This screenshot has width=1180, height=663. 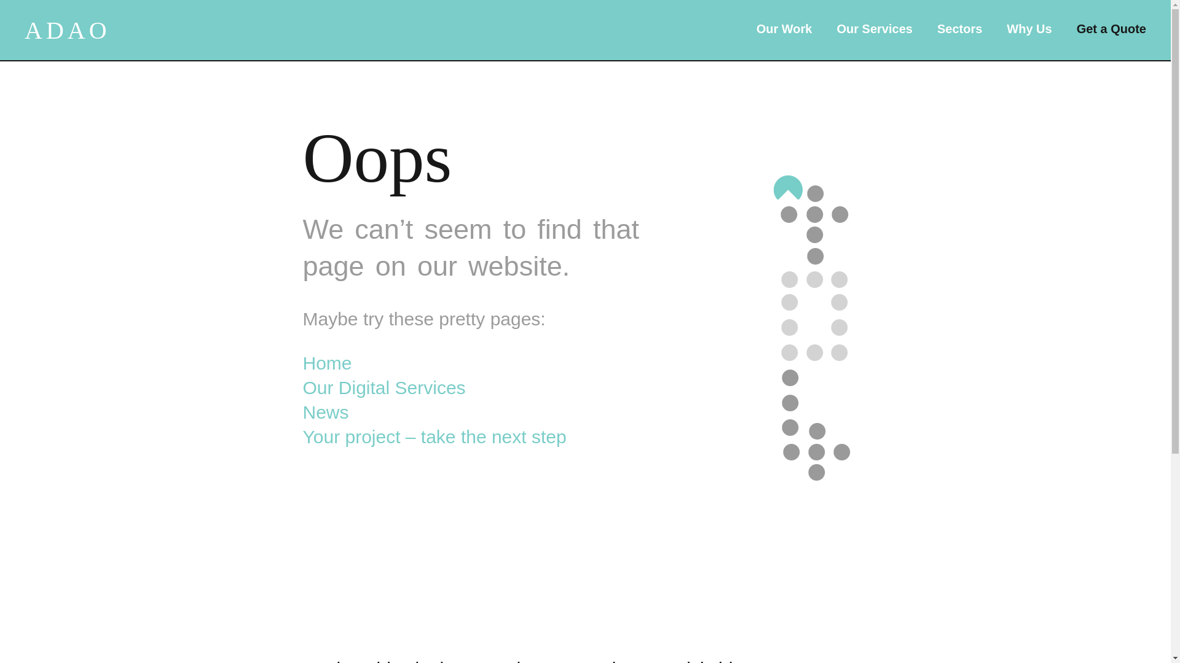 I want to click on Get a Quote, so click(x=1111, y=28).